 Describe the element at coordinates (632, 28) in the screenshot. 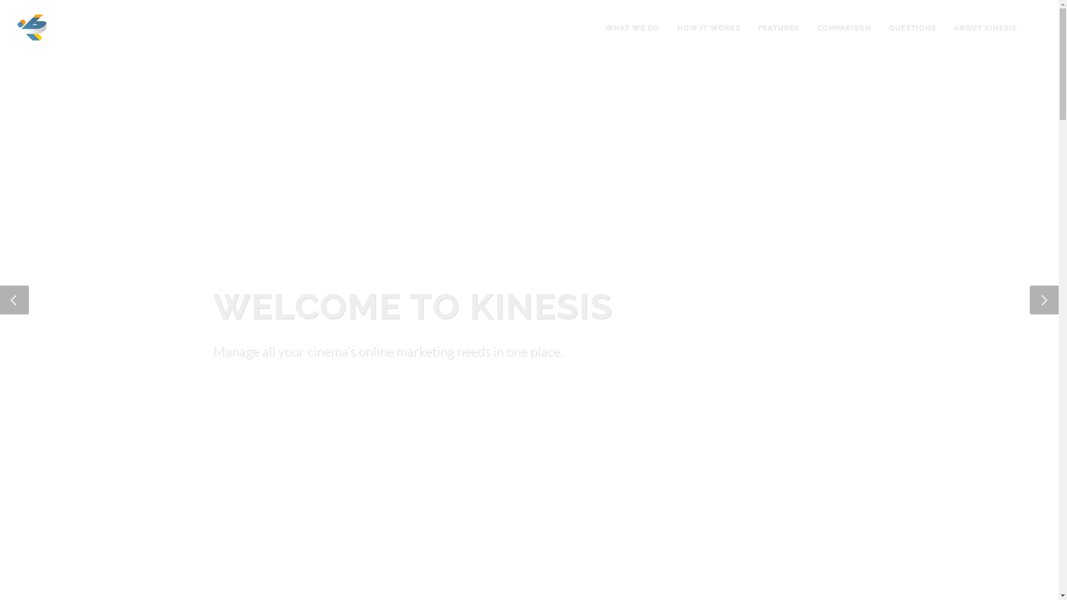

I see `WHAT WE DO` at that location.